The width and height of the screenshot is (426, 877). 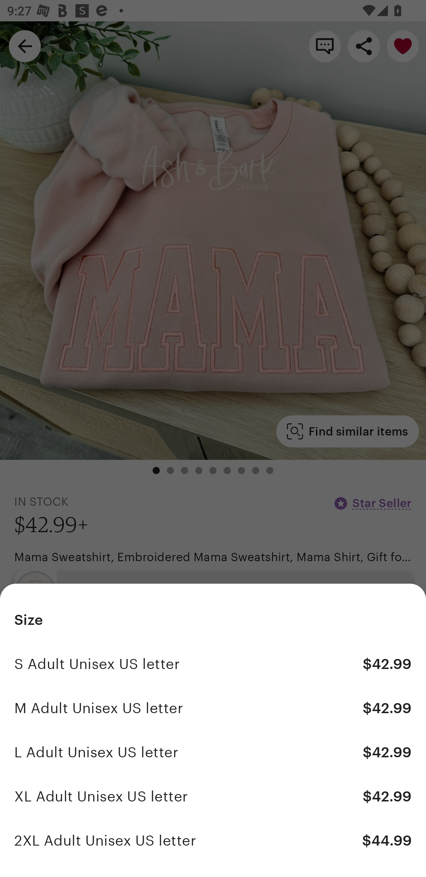 I want to click on S Adult Unisex US letter $42.99, so click(x=213, y=664).